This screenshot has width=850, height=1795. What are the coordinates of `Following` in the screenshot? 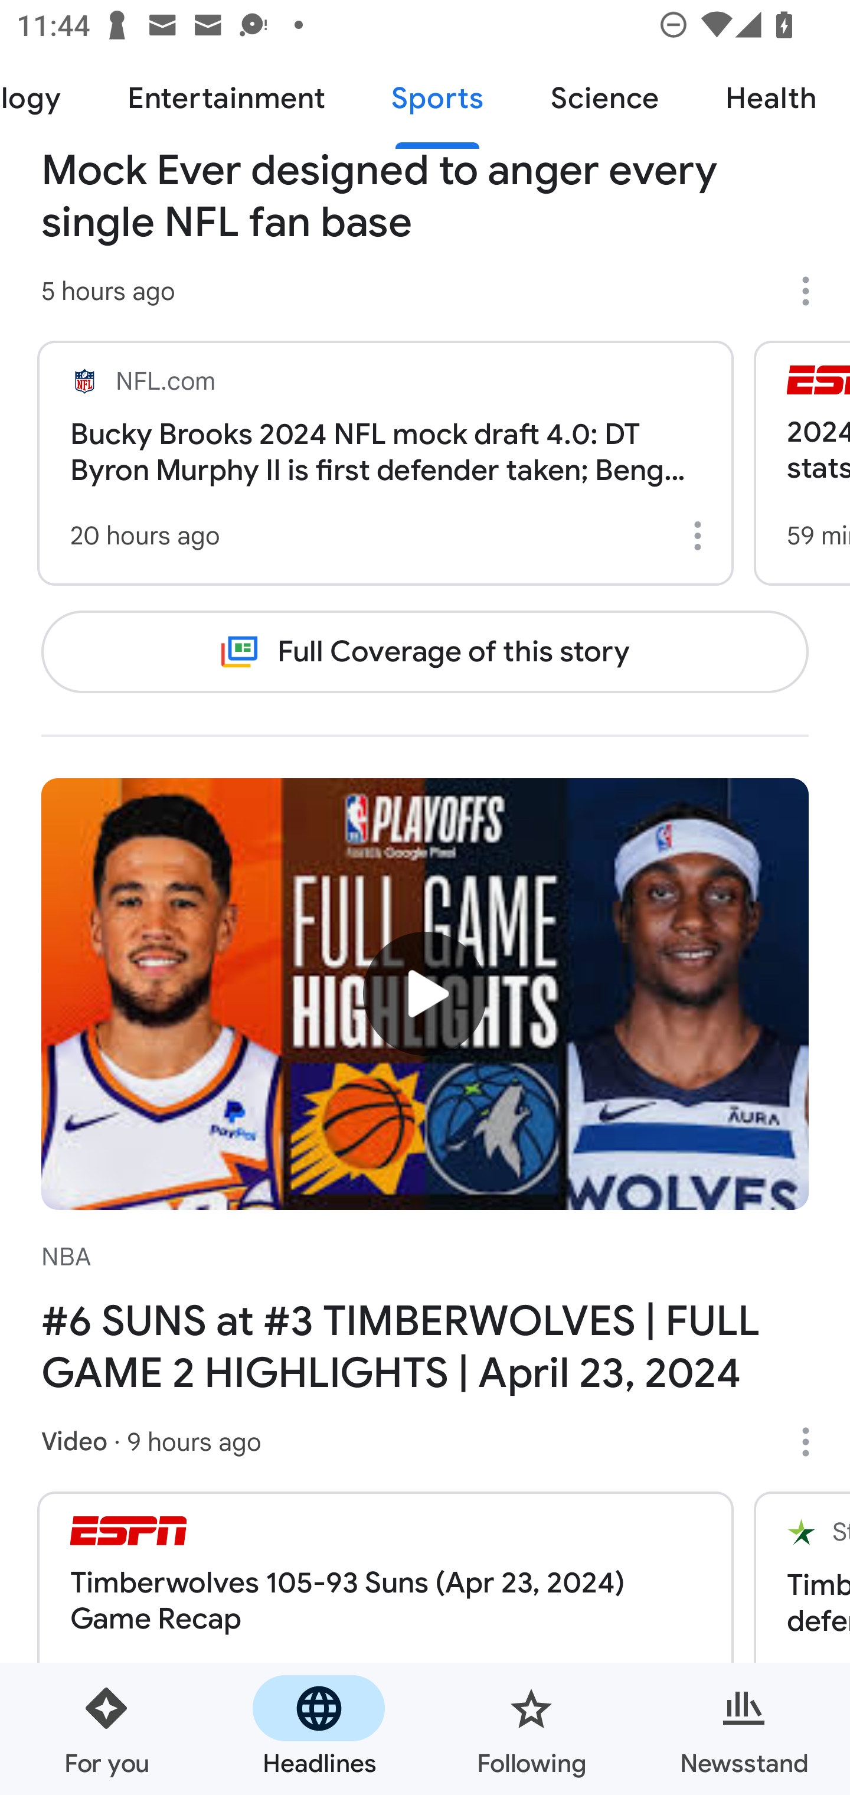 It's located at (531, 1729).